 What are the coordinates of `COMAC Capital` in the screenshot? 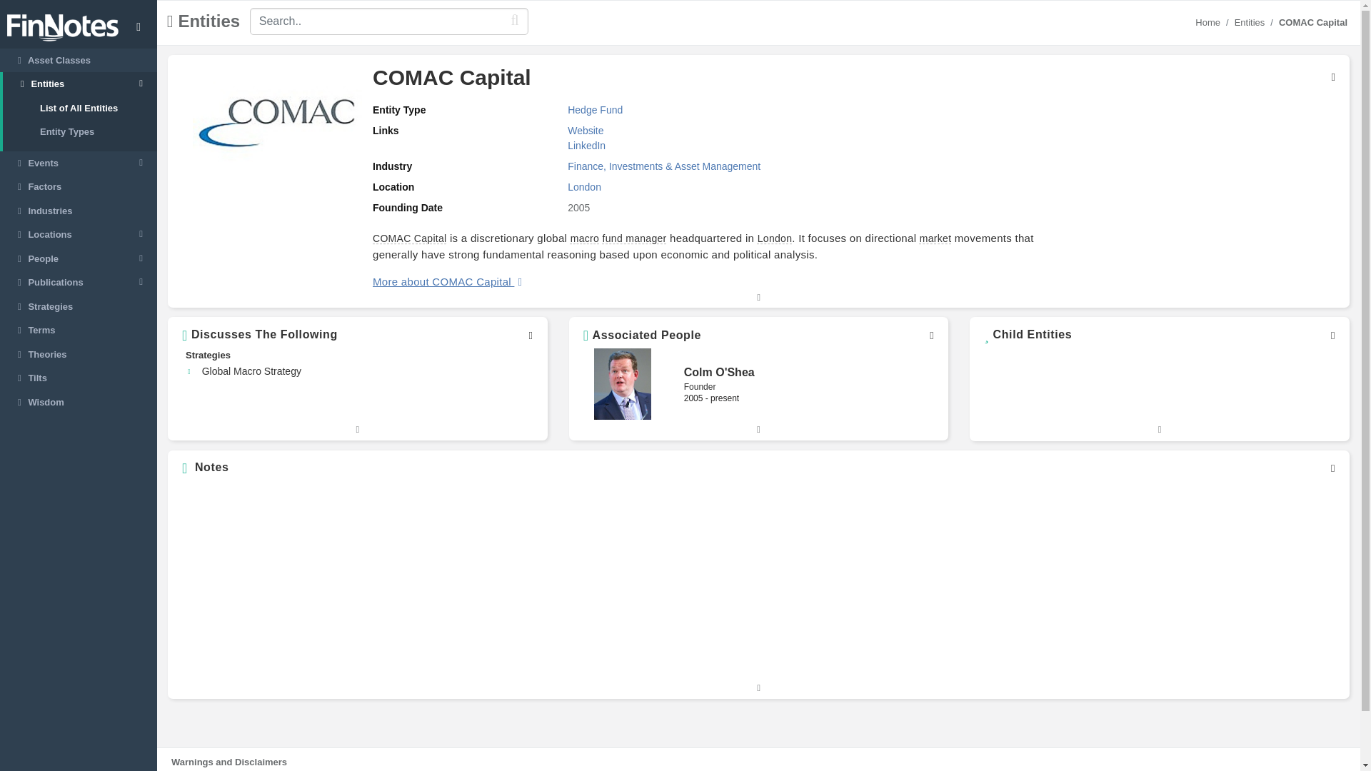 It's located at (410, 238).